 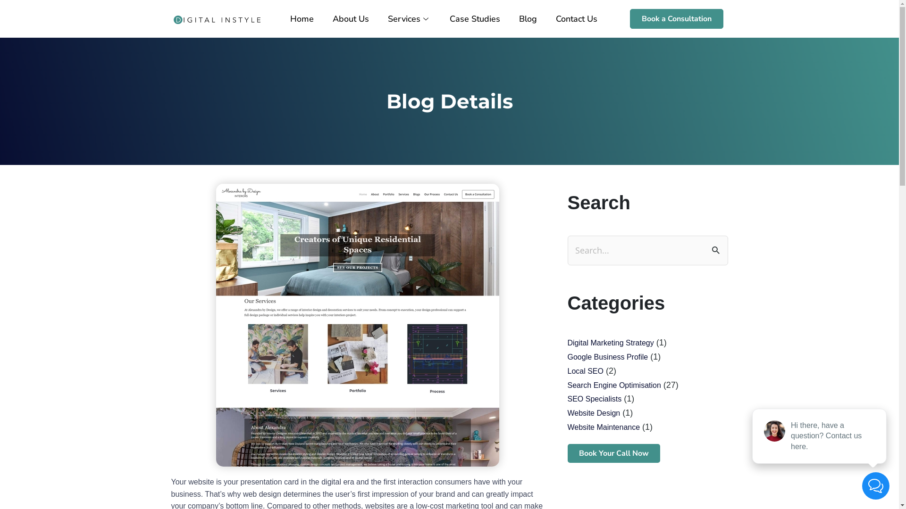 I want to click on Digital Marketing Strategy, so click(x=611, y=343).